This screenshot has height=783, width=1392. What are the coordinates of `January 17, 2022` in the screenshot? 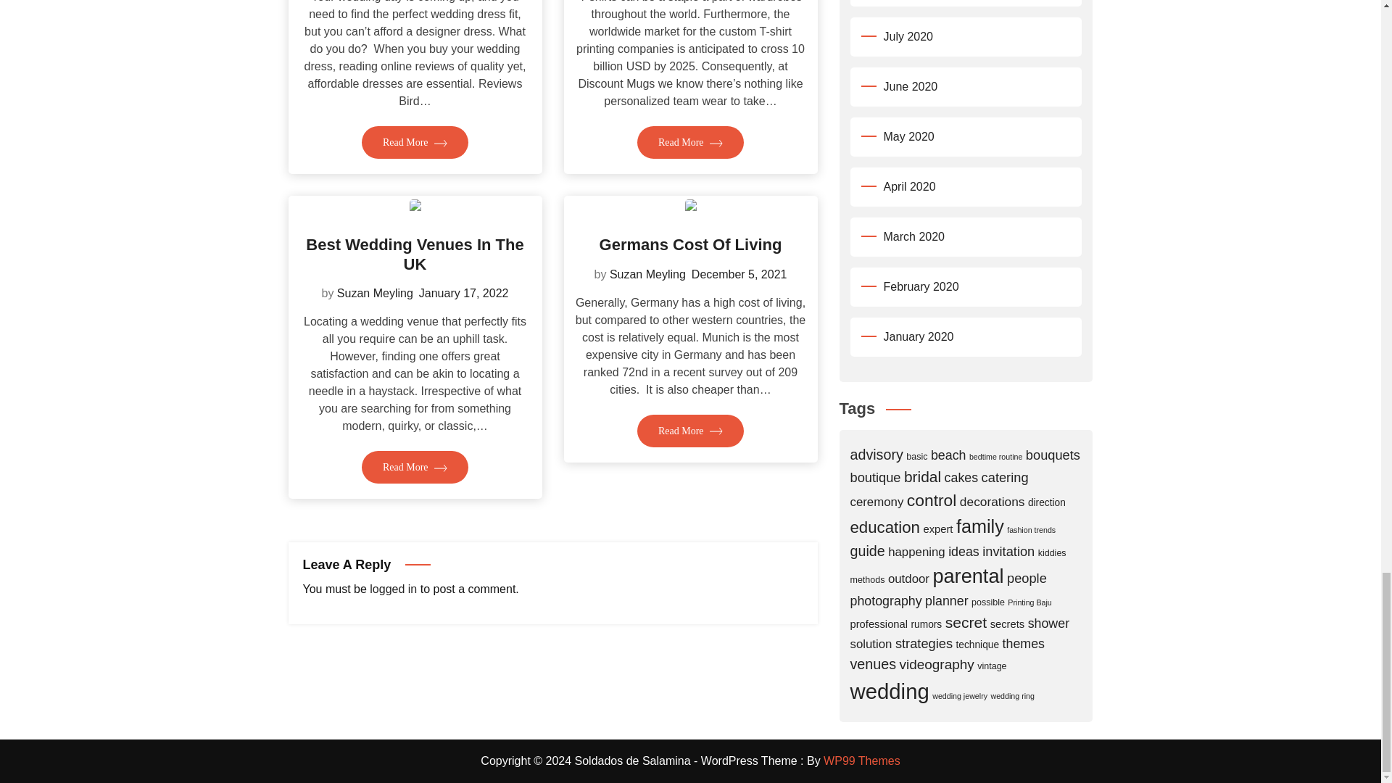 It's located at (464, 293).